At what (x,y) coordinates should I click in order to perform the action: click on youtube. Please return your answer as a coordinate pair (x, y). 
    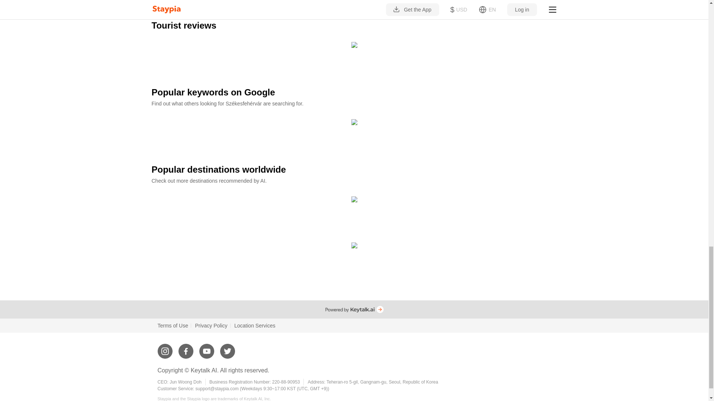
    Looking at the image, I should click on (207, 348).